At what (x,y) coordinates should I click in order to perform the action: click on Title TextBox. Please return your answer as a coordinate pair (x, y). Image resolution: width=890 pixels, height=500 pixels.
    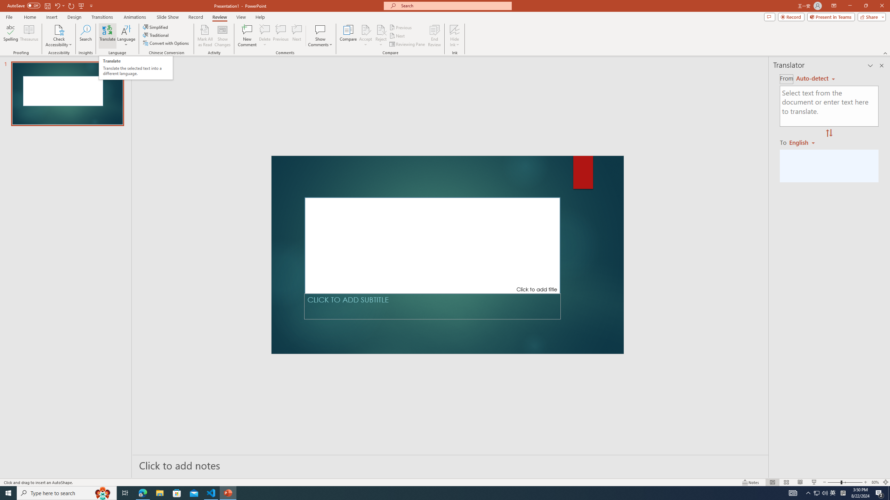
    Looking at the image, I should click on (432, 245).